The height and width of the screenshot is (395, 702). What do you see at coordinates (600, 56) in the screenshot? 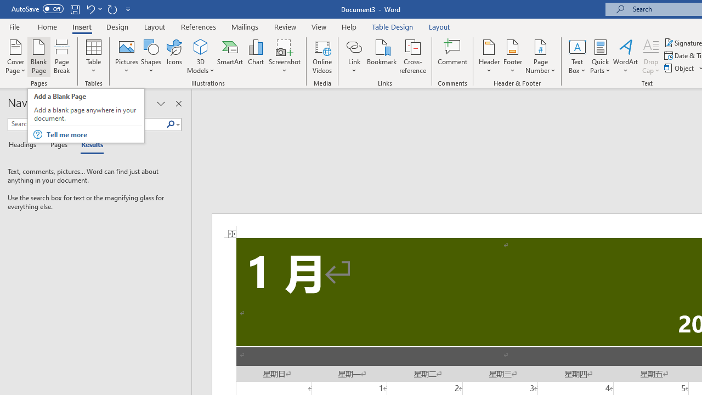
I see `Quick Parts` at bounding box center [600, 56].